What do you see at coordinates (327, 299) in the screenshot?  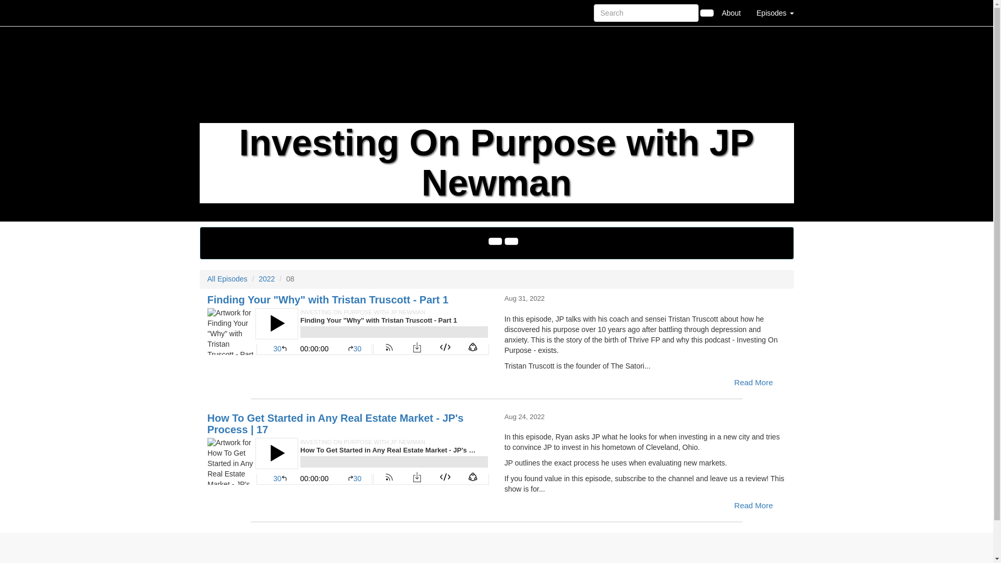 I see `Finding Your "Why" with Tristan Truscott - Part 1` at bounding box center [327, 299].